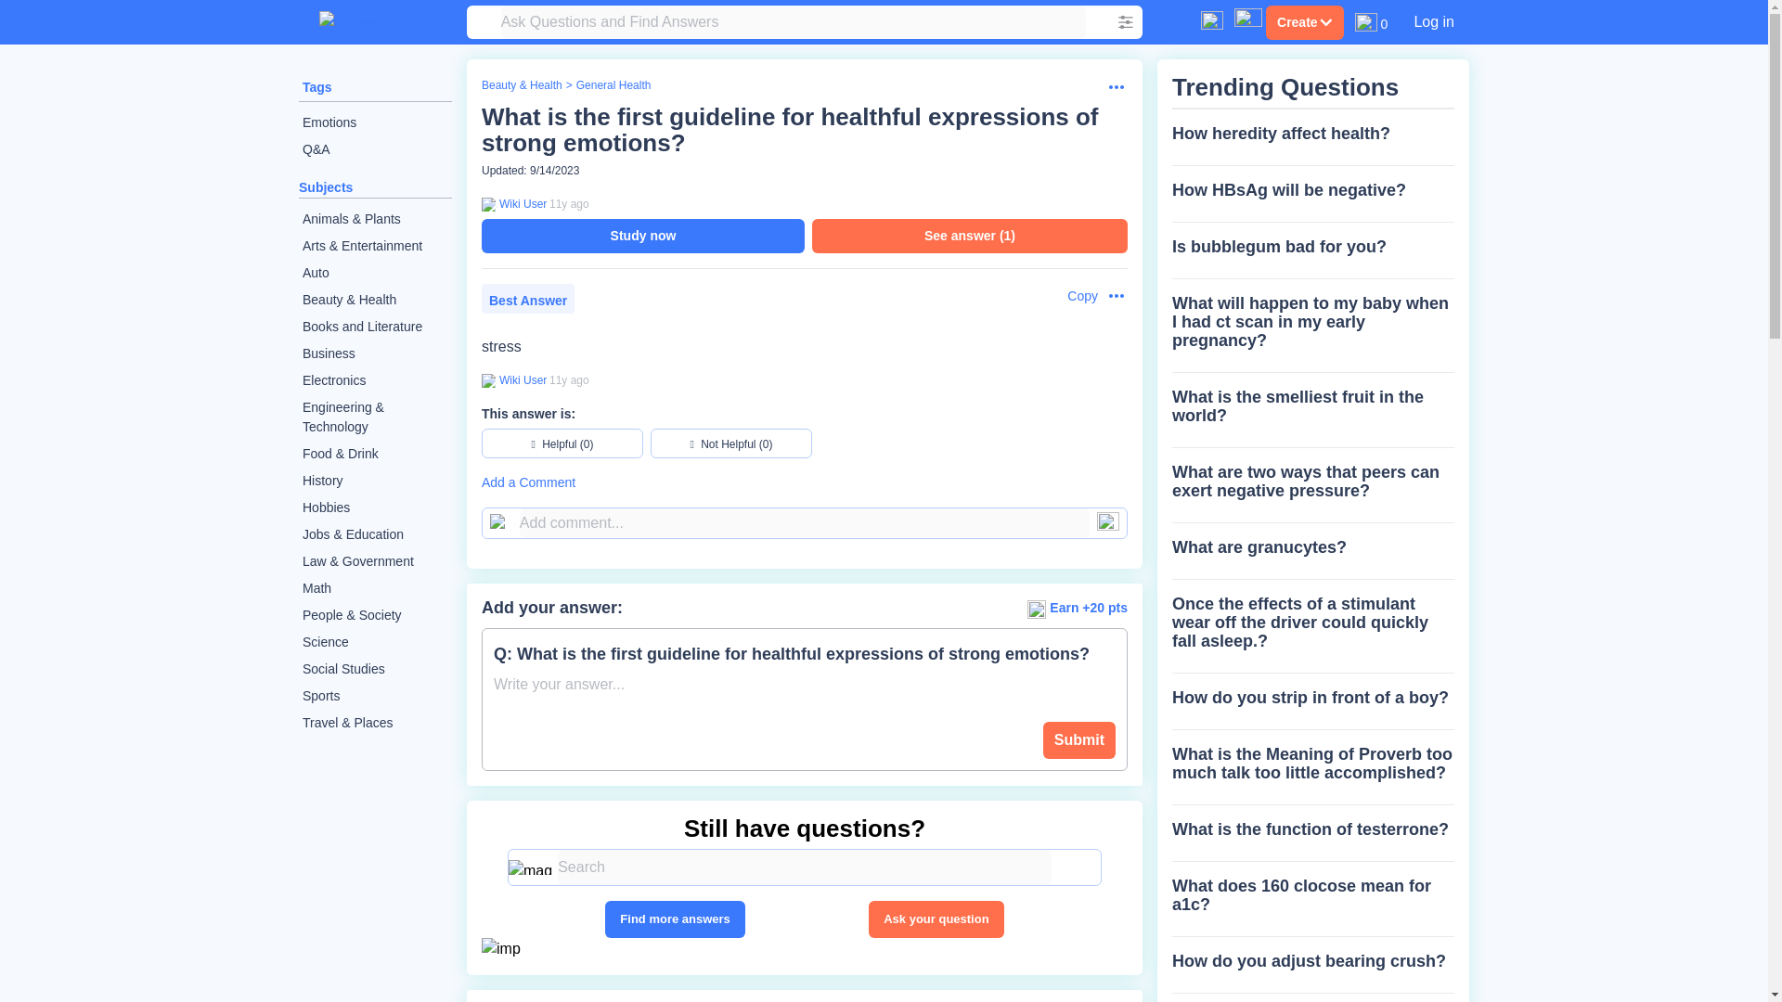 Image resolution: width=1782 pixels, height=1002 pixels. I want to click on Log in, so click(1433, 21).